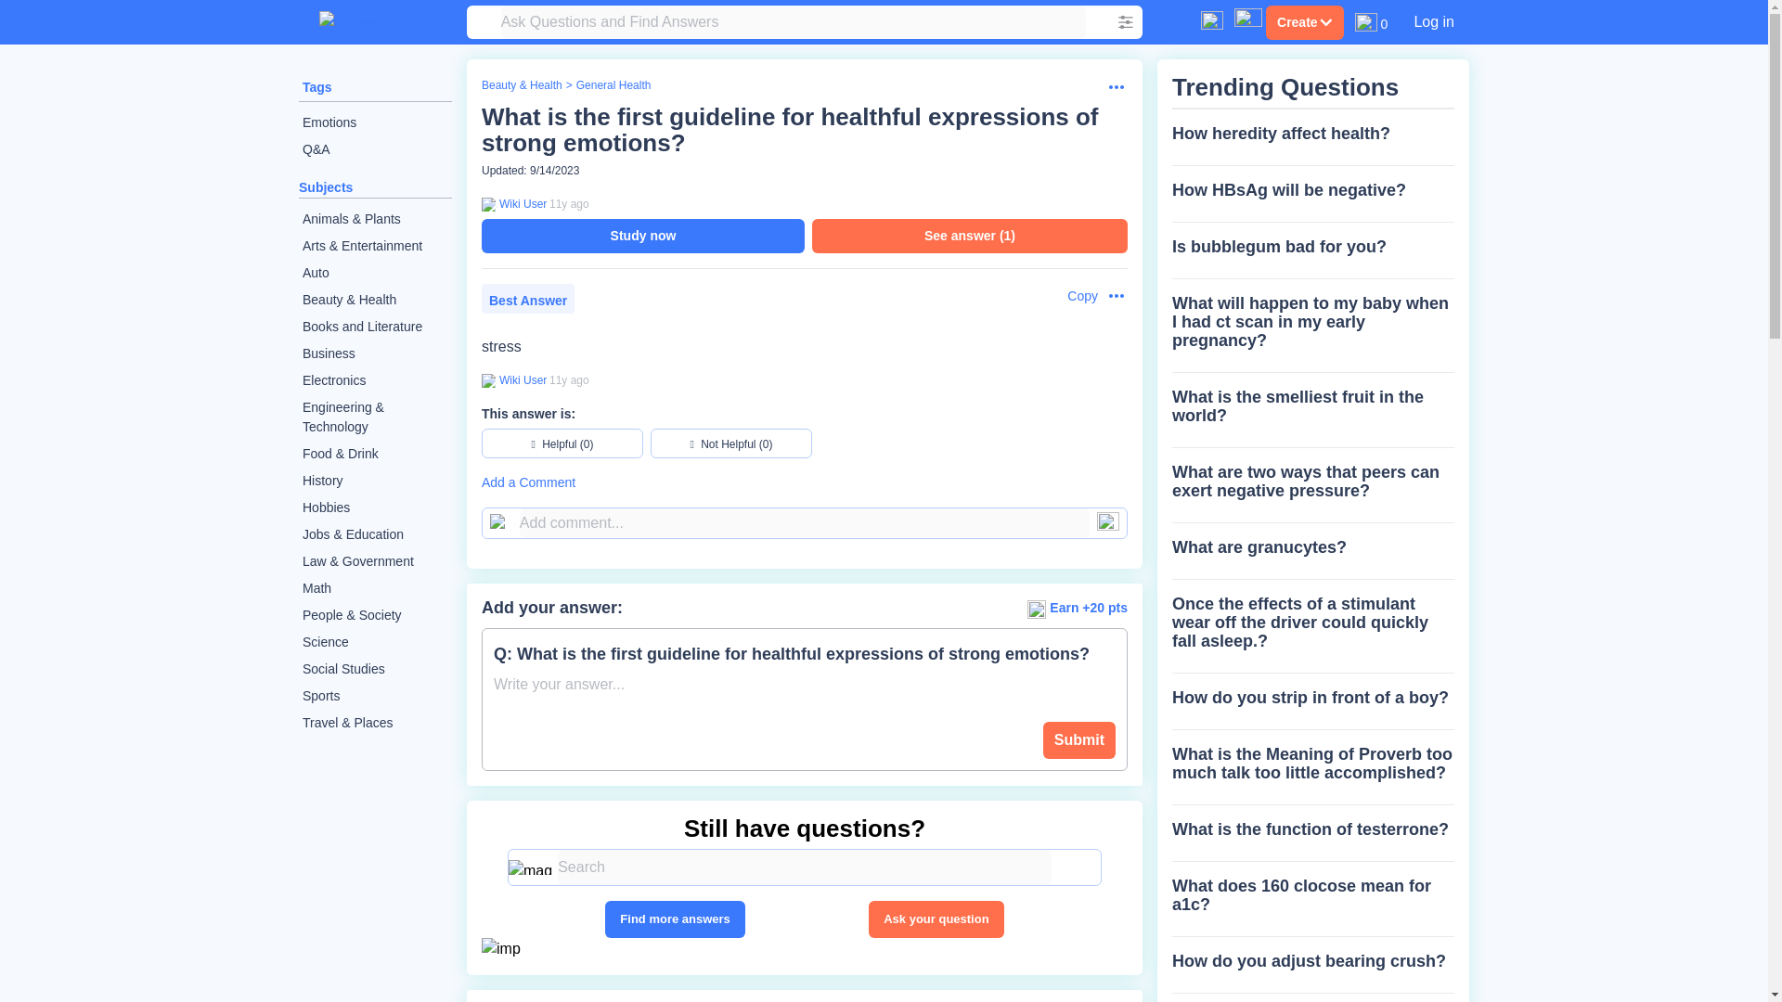 Image resolution: width=1782 pixels, height=1002 pixels. I want to click on Log in, so click(1433, 21).